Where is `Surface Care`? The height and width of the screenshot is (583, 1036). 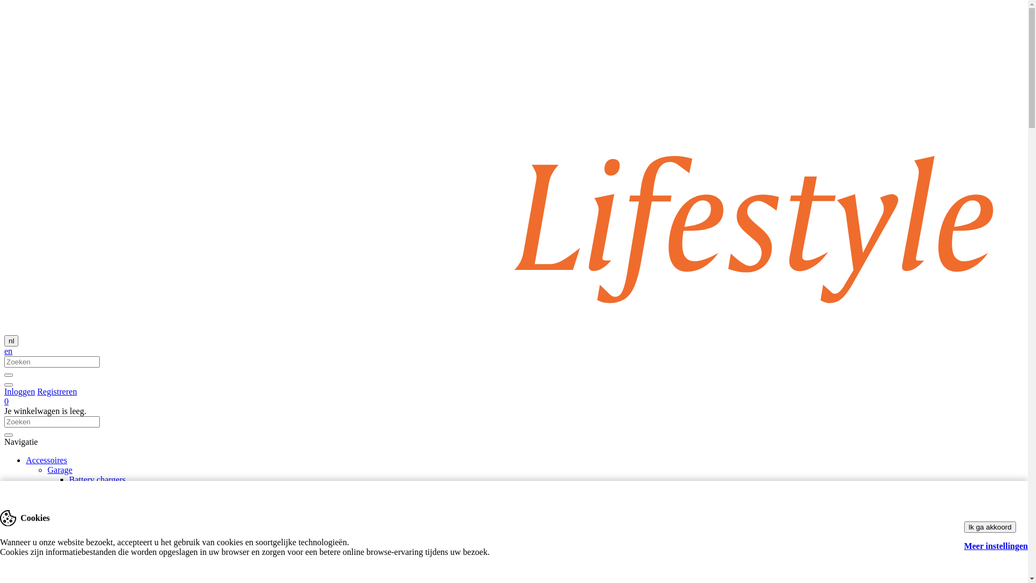
Surface Care is located at coordinates (92, 499).